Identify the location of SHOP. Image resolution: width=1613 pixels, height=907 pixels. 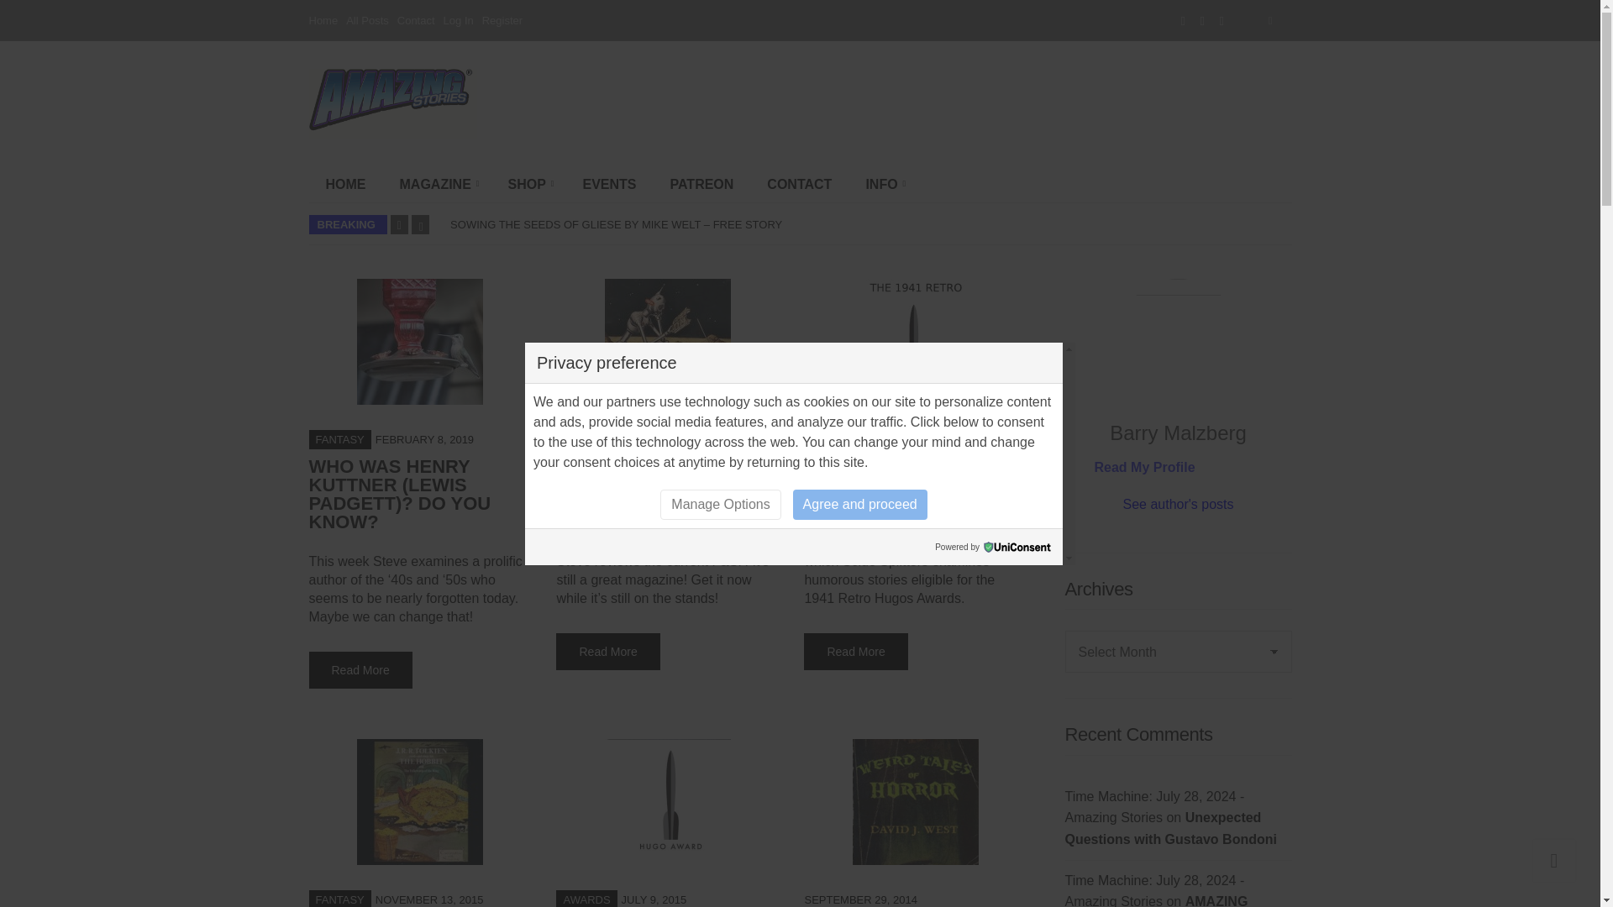
(528, 184).